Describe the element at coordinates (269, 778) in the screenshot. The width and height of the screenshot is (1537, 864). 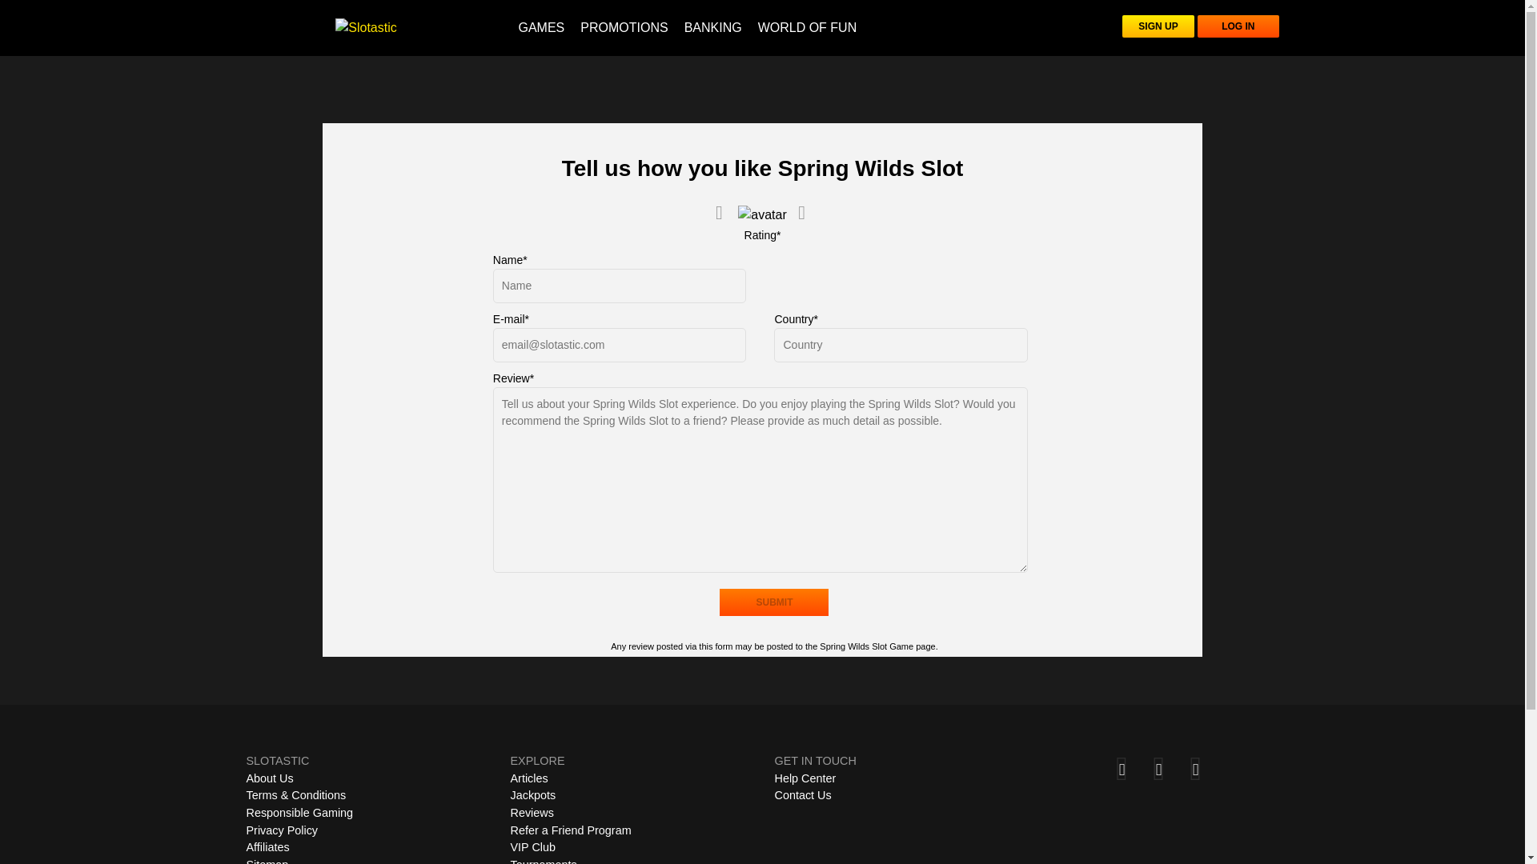
I see `About Us` at that location.